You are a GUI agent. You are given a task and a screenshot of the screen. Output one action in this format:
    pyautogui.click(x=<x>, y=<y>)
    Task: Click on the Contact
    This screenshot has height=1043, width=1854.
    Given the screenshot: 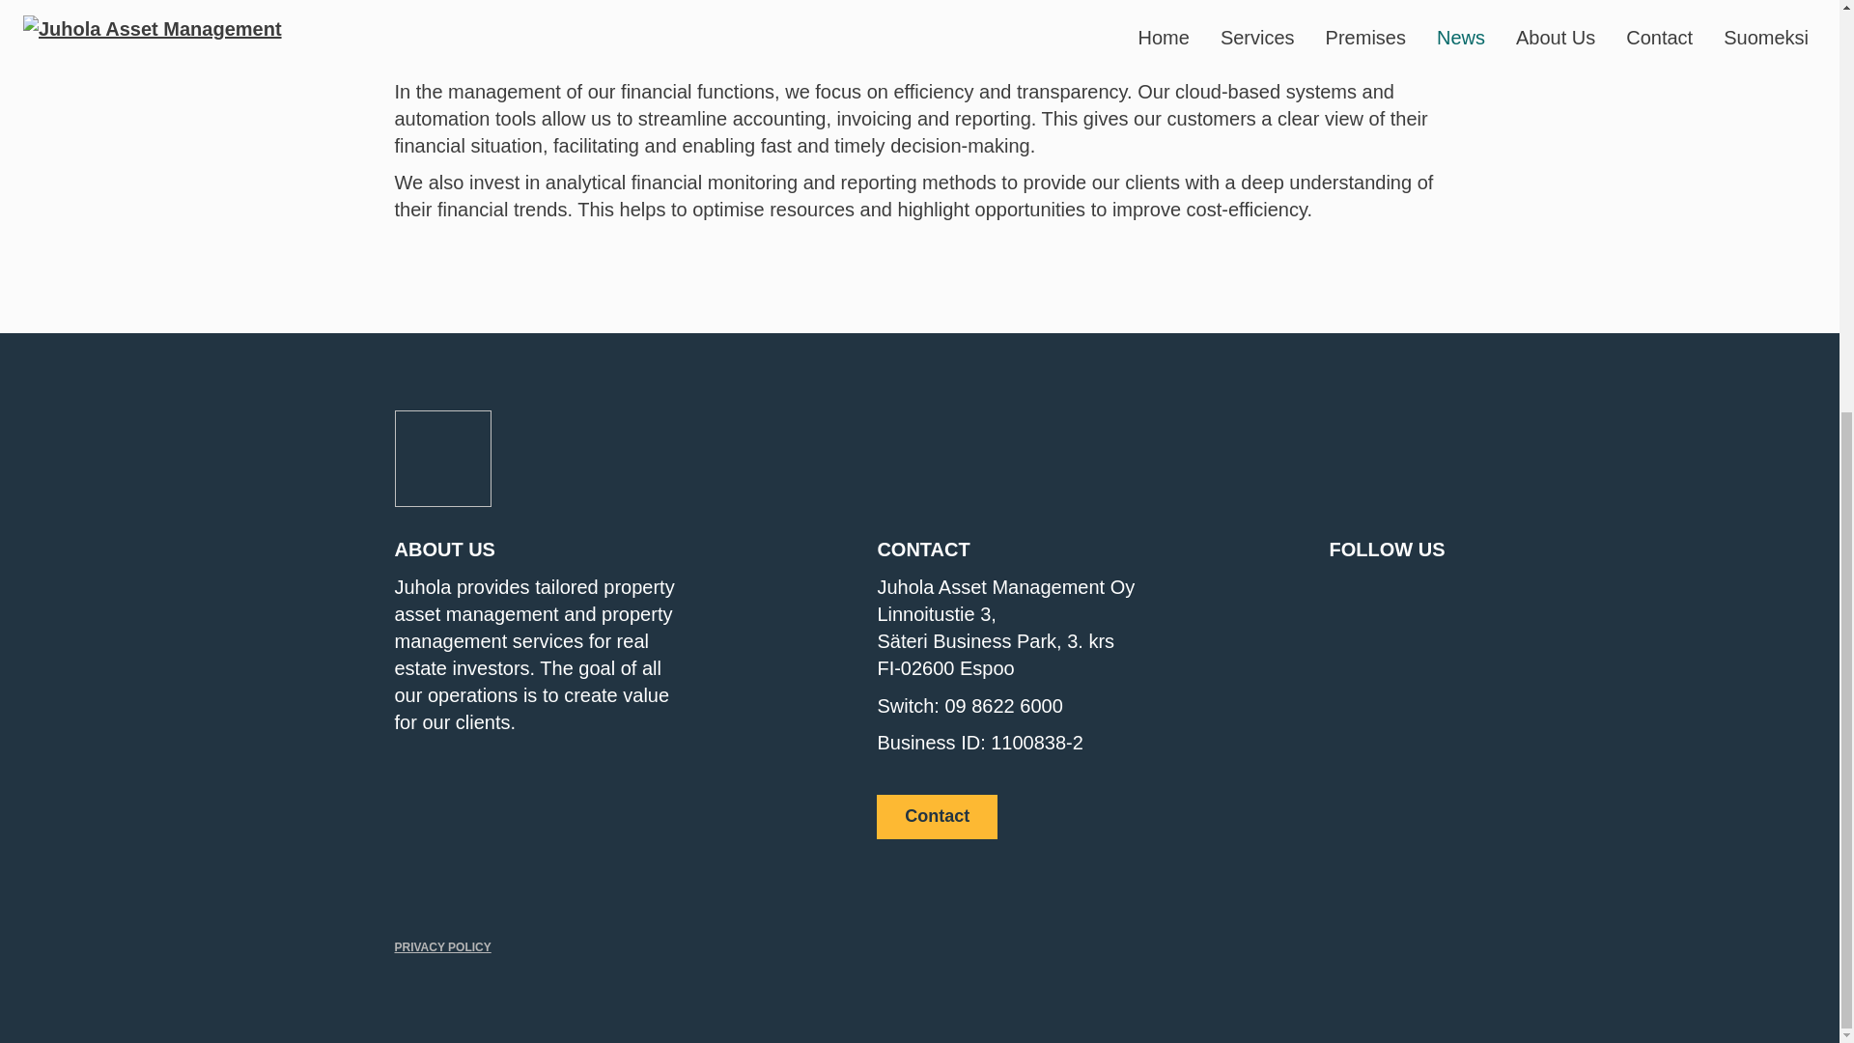 What is the action you would take?
    pyautogui.click(x=937, y=817)
    